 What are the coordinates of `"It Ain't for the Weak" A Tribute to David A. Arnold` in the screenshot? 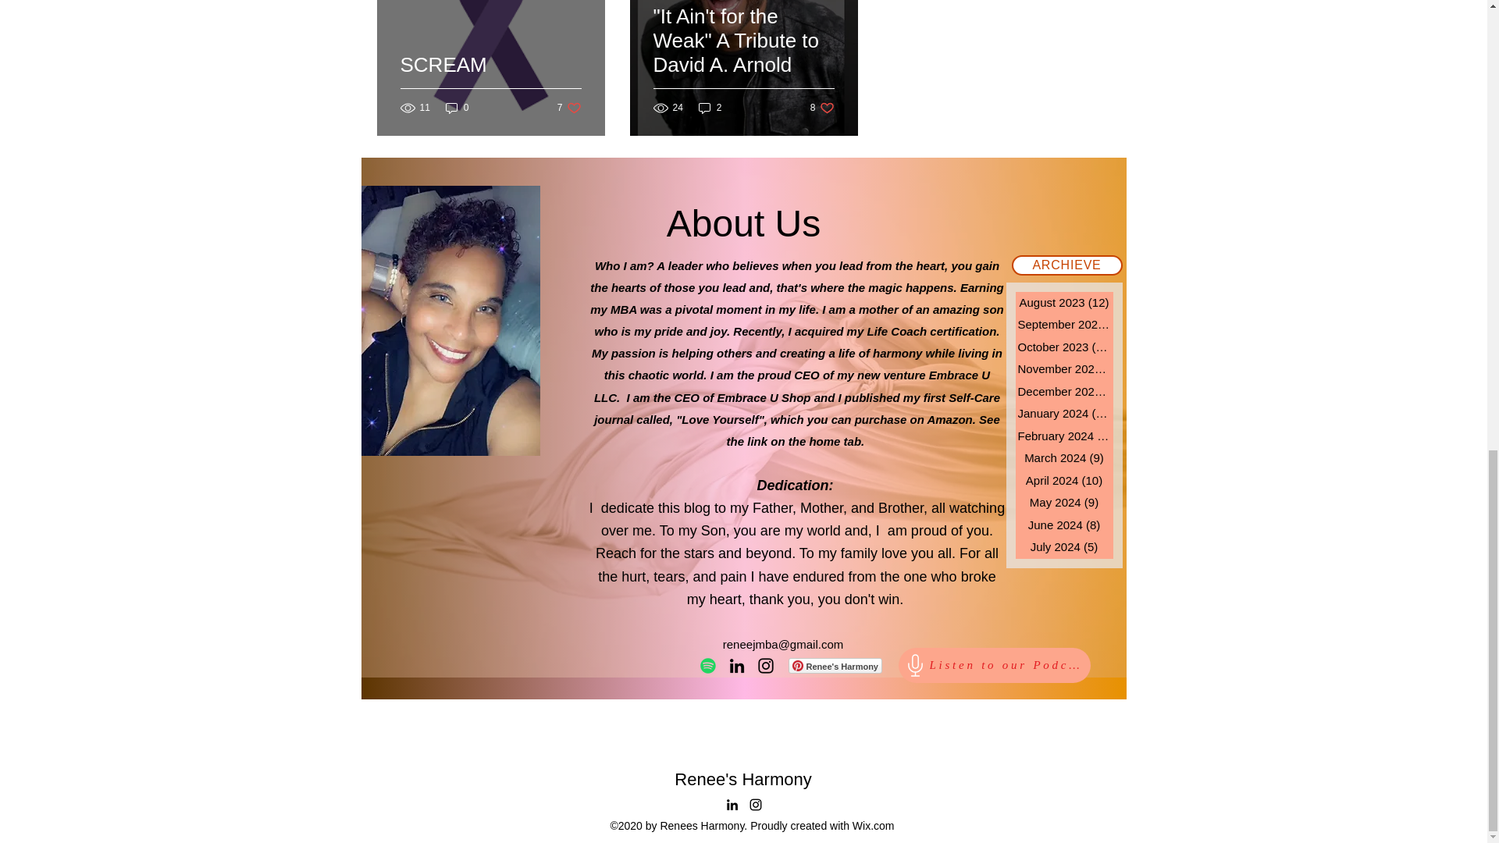 It's located at (823, 107).